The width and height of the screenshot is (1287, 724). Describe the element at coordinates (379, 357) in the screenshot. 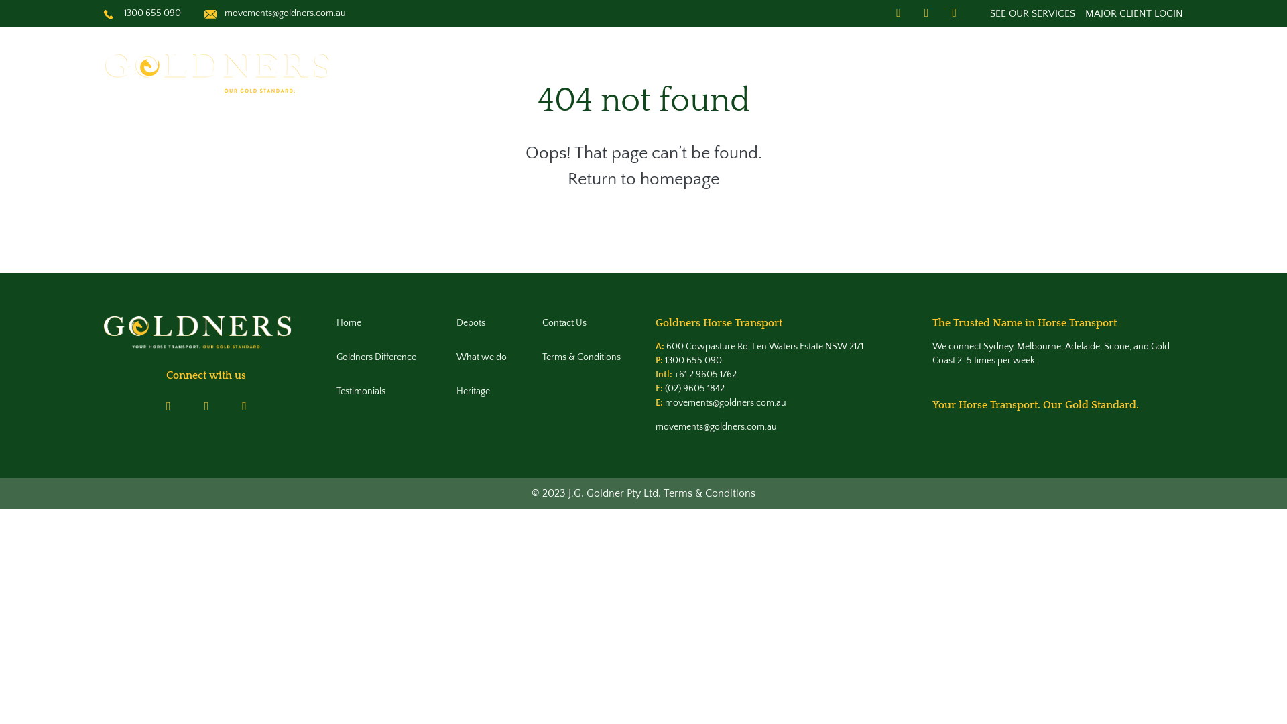

I see `Goldners Difference` at that location.